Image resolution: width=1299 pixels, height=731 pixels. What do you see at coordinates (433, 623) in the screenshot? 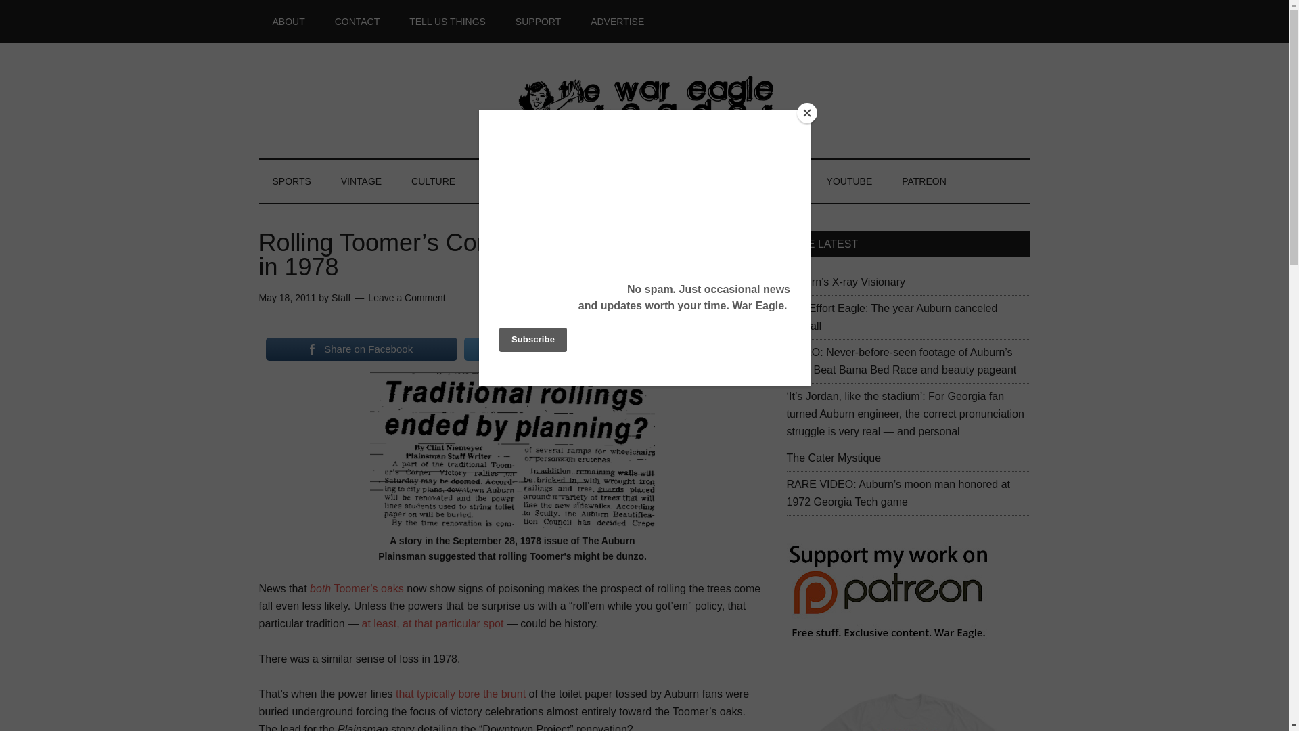
I see `at least, at that particular spot` at bounding box center [433, 623].